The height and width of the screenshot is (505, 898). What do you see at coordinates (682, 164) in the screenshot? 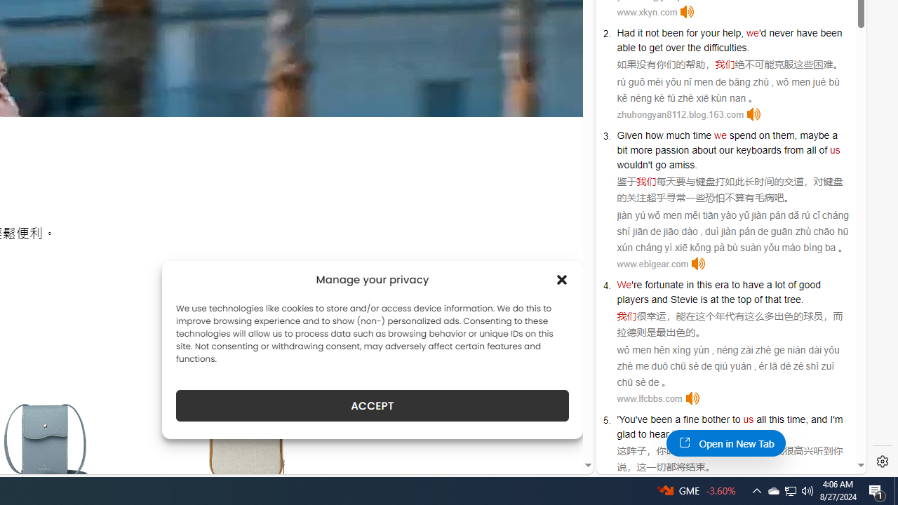
I see `amiss` at bounding box center [682, 164].